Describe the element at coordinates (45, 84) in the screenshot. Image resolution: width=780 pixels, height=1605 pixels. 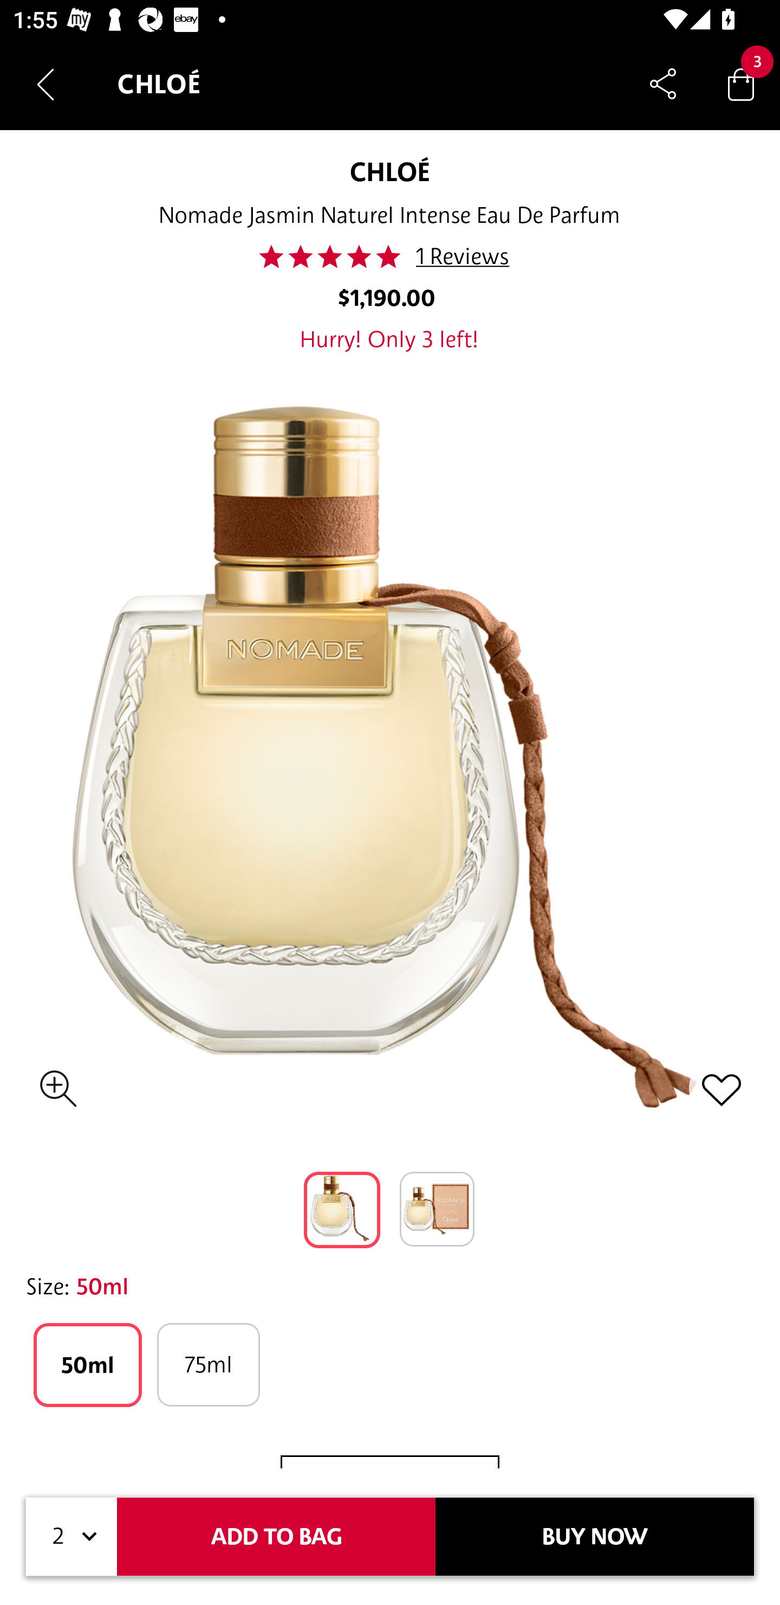
I see `Navigate up` at that location.